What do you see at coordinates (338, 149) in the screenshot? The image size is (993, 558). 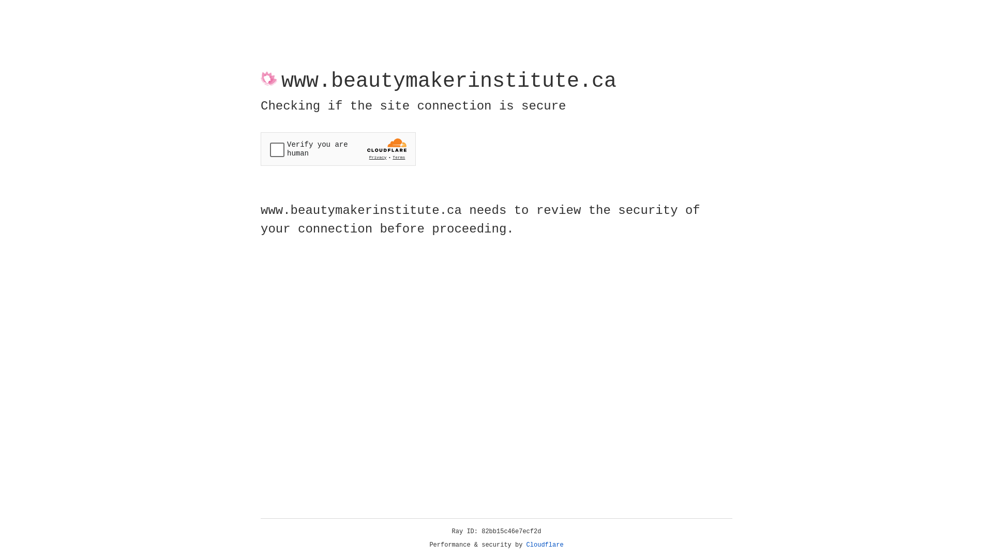 I see `Widget containing a Cloudflare security challenge` at bounding box center [338, 149].